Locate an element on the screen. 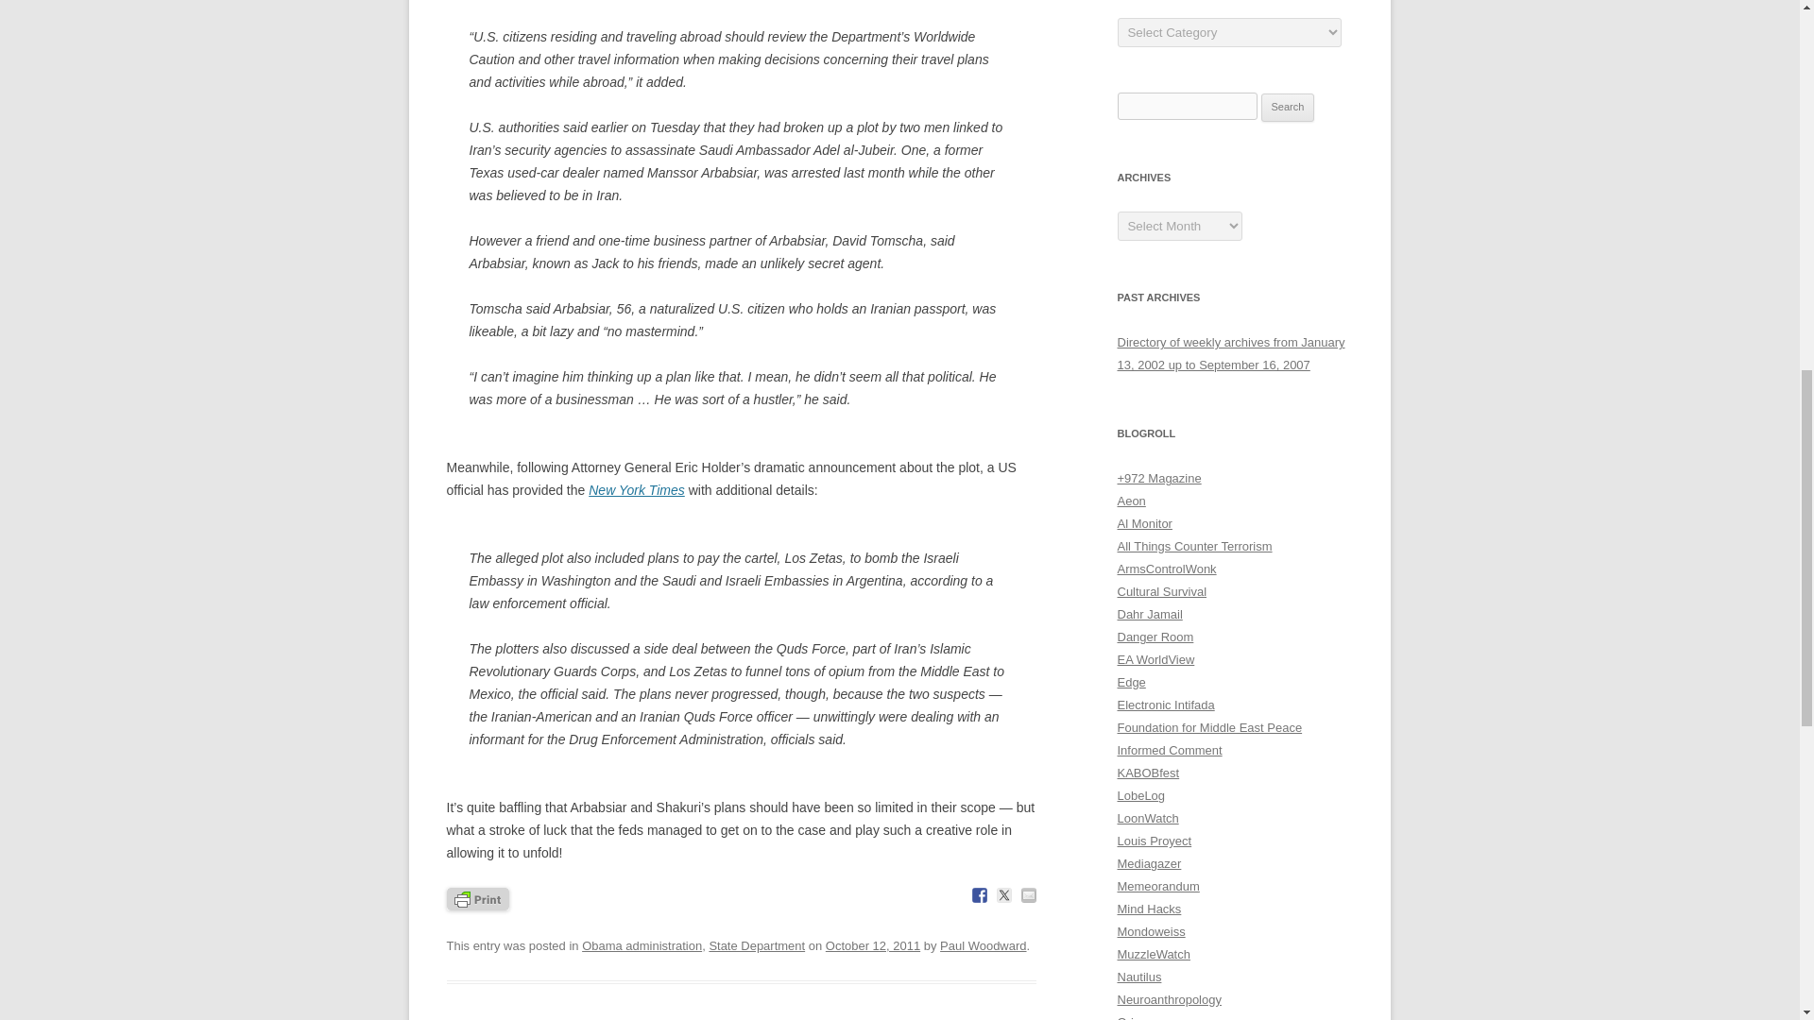 Image resolution: width=1814 pixels, height=1020 pixels. Al Monitor is located at coordinates (1144, 523).